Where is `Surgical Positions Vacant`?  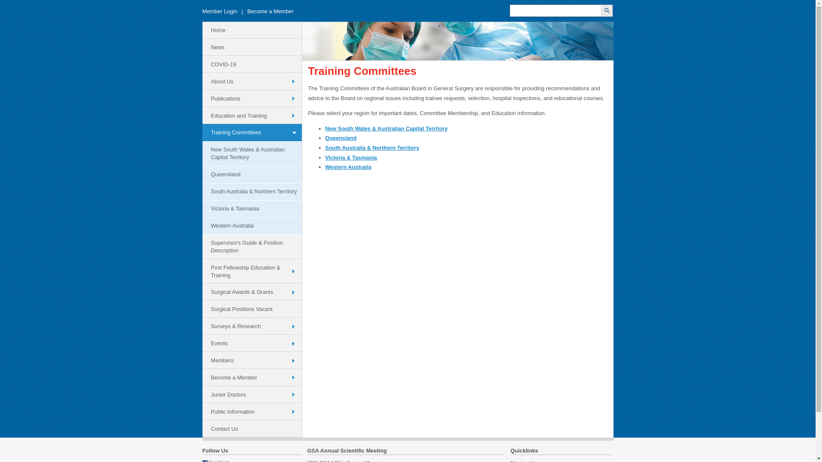 Surgical Positions Vacant is located at coordinates (252, 309).